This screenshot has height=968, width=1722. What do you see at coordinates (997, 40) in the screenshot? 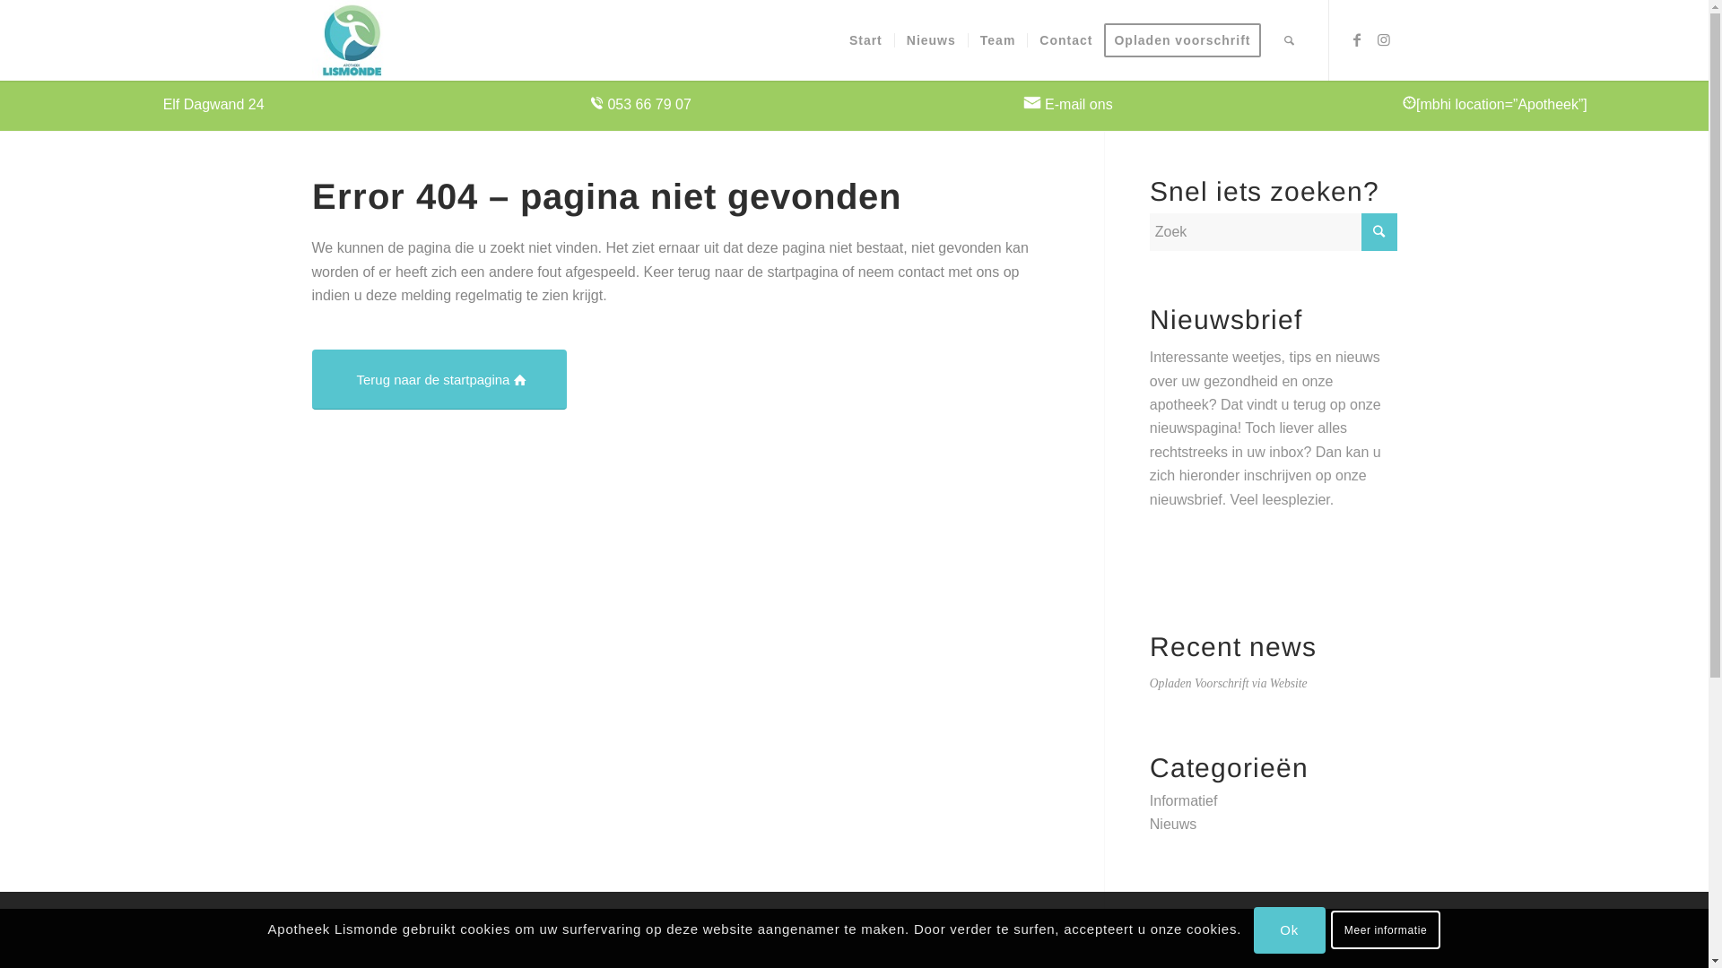
I see `Team` at bounding box center [997, 40].